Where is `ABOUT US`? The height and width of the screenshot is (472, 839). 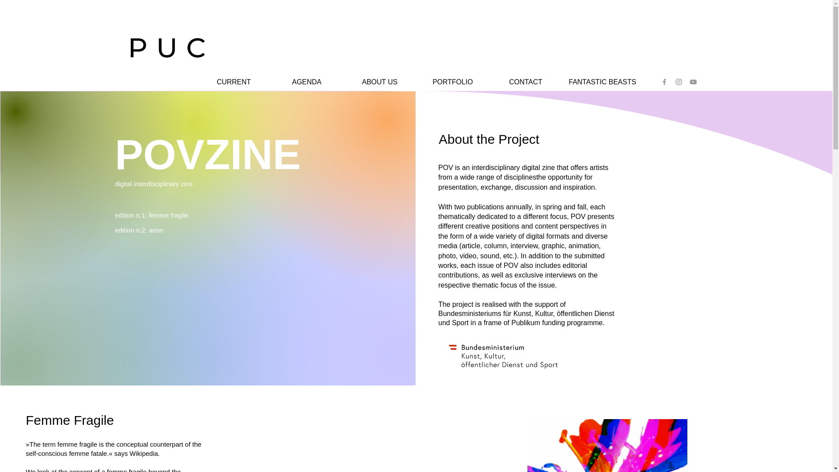
ABOUT US is located at coordinates (379, 82).